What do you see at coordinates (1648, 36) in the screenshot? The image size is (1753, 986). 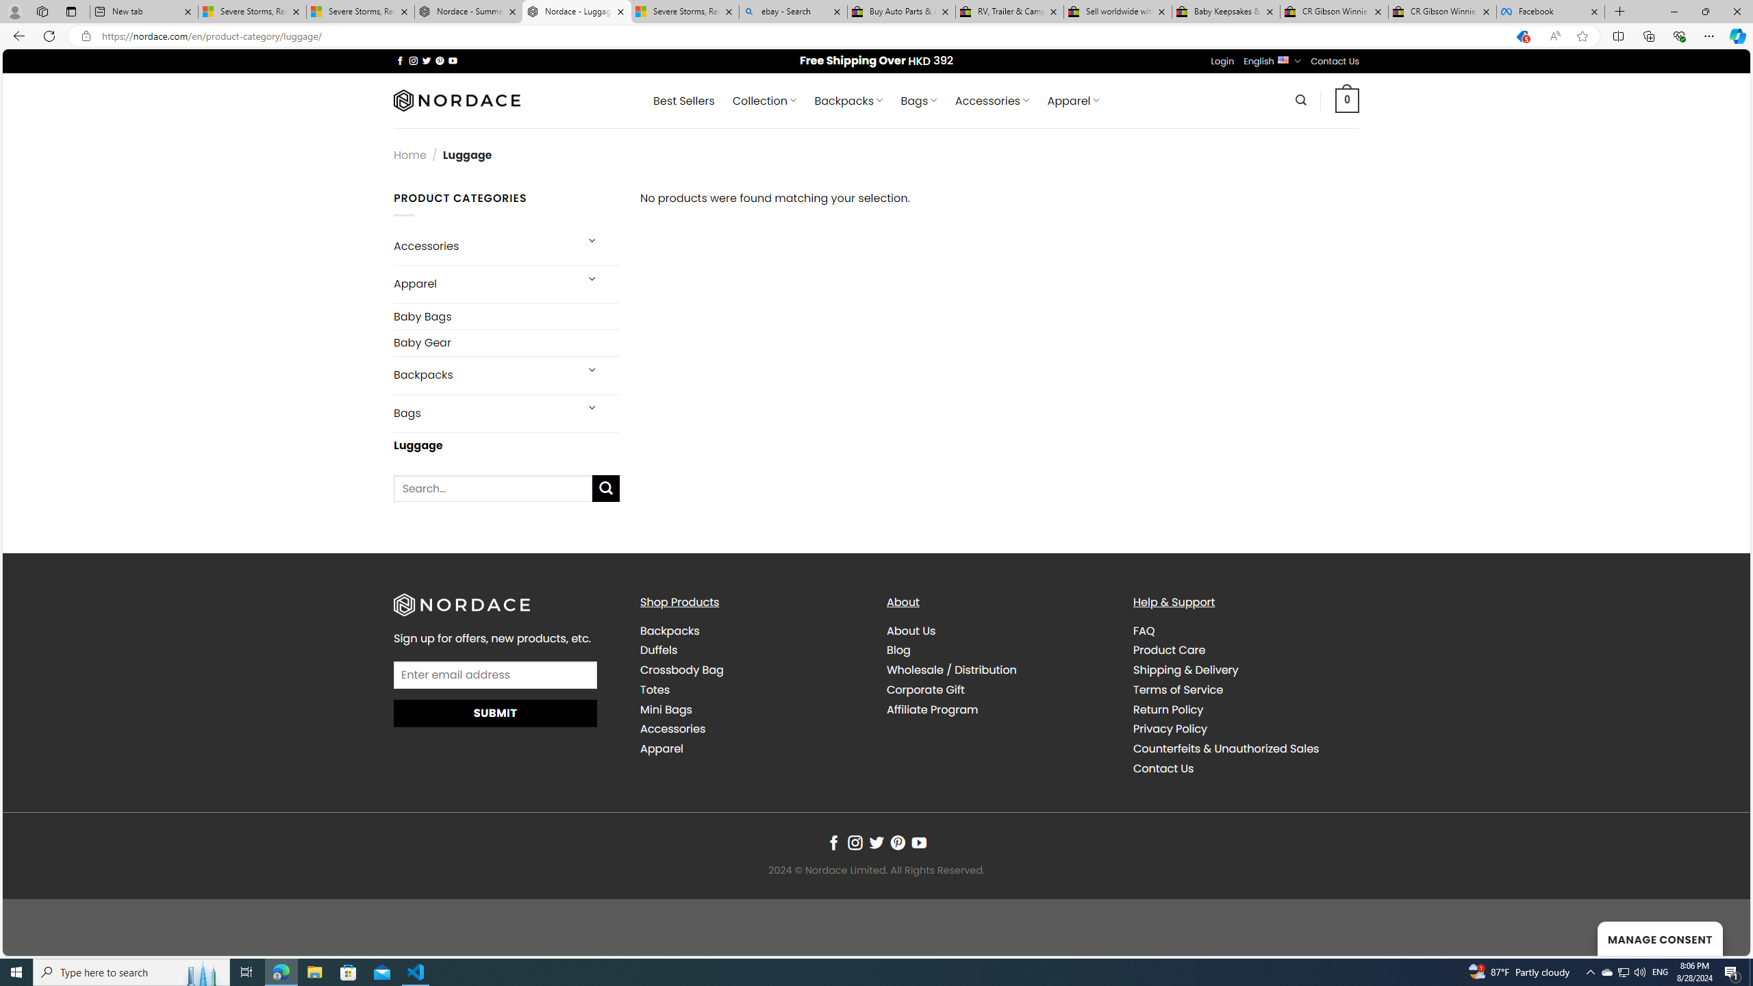 I see `Collections` at bounding box center [1648, 36].